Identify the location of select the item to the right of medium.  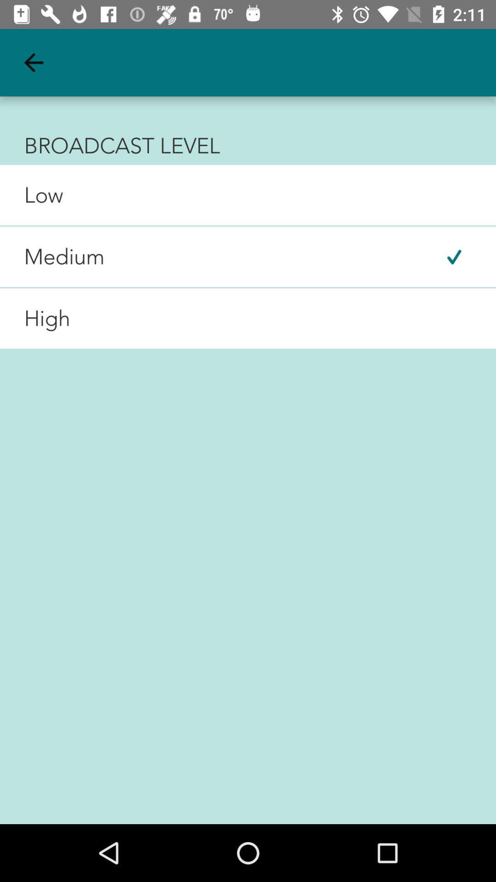
(454, 256).